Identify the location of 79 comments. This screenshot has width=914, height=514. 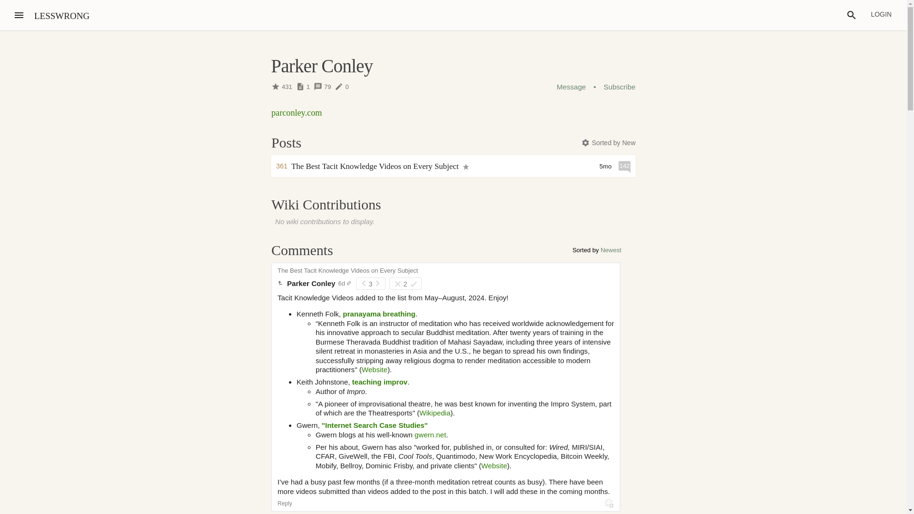
(324, 87).